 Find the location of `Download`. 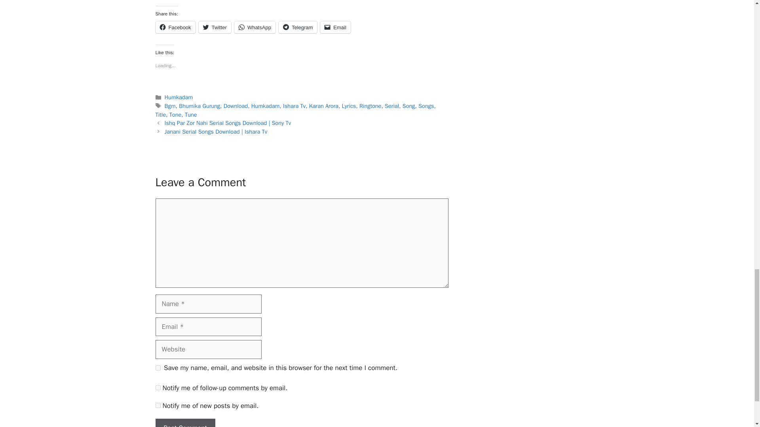

Download is located at coordinates (235, 106).